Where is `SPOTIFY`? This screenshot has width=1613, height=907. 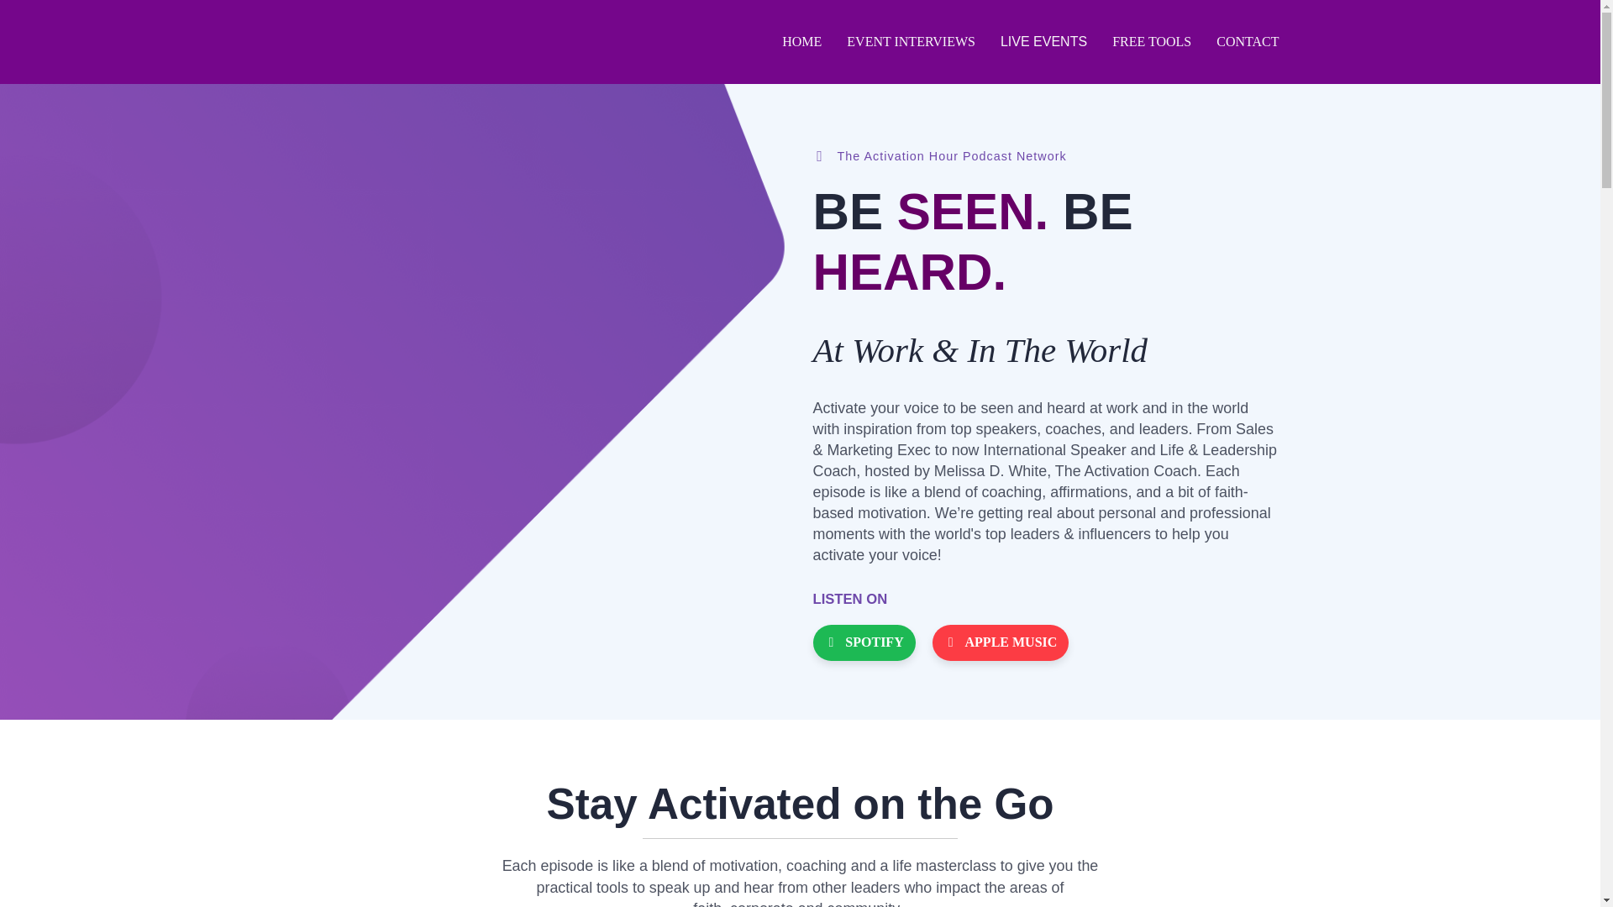 SPOTIFY is located at coordinates (864, 643).